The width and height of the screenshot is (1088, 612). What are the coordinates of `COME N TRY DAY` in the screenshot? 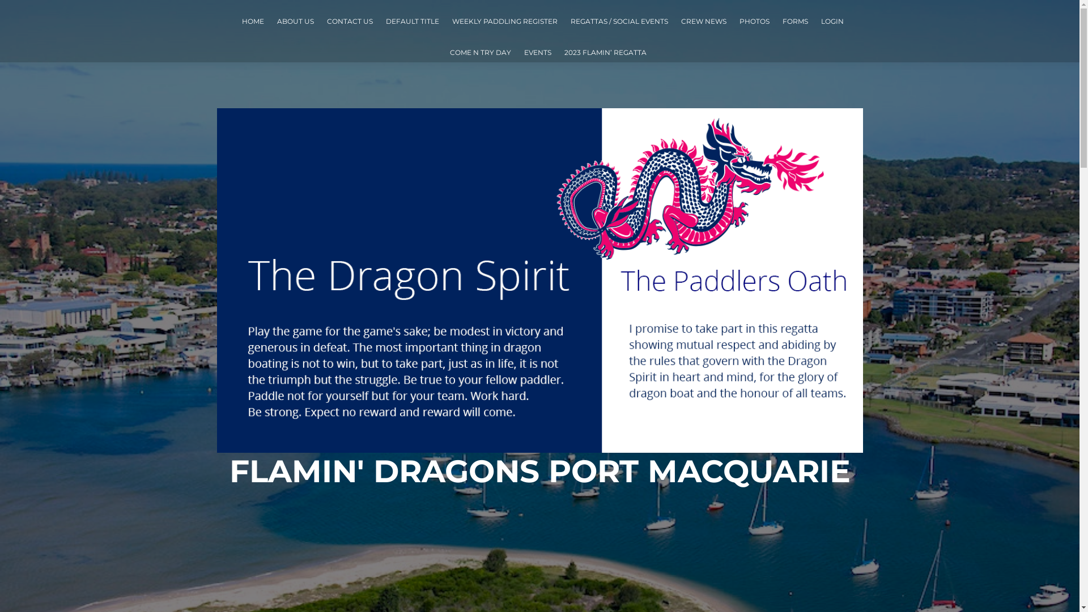 It's located at (481, 52).